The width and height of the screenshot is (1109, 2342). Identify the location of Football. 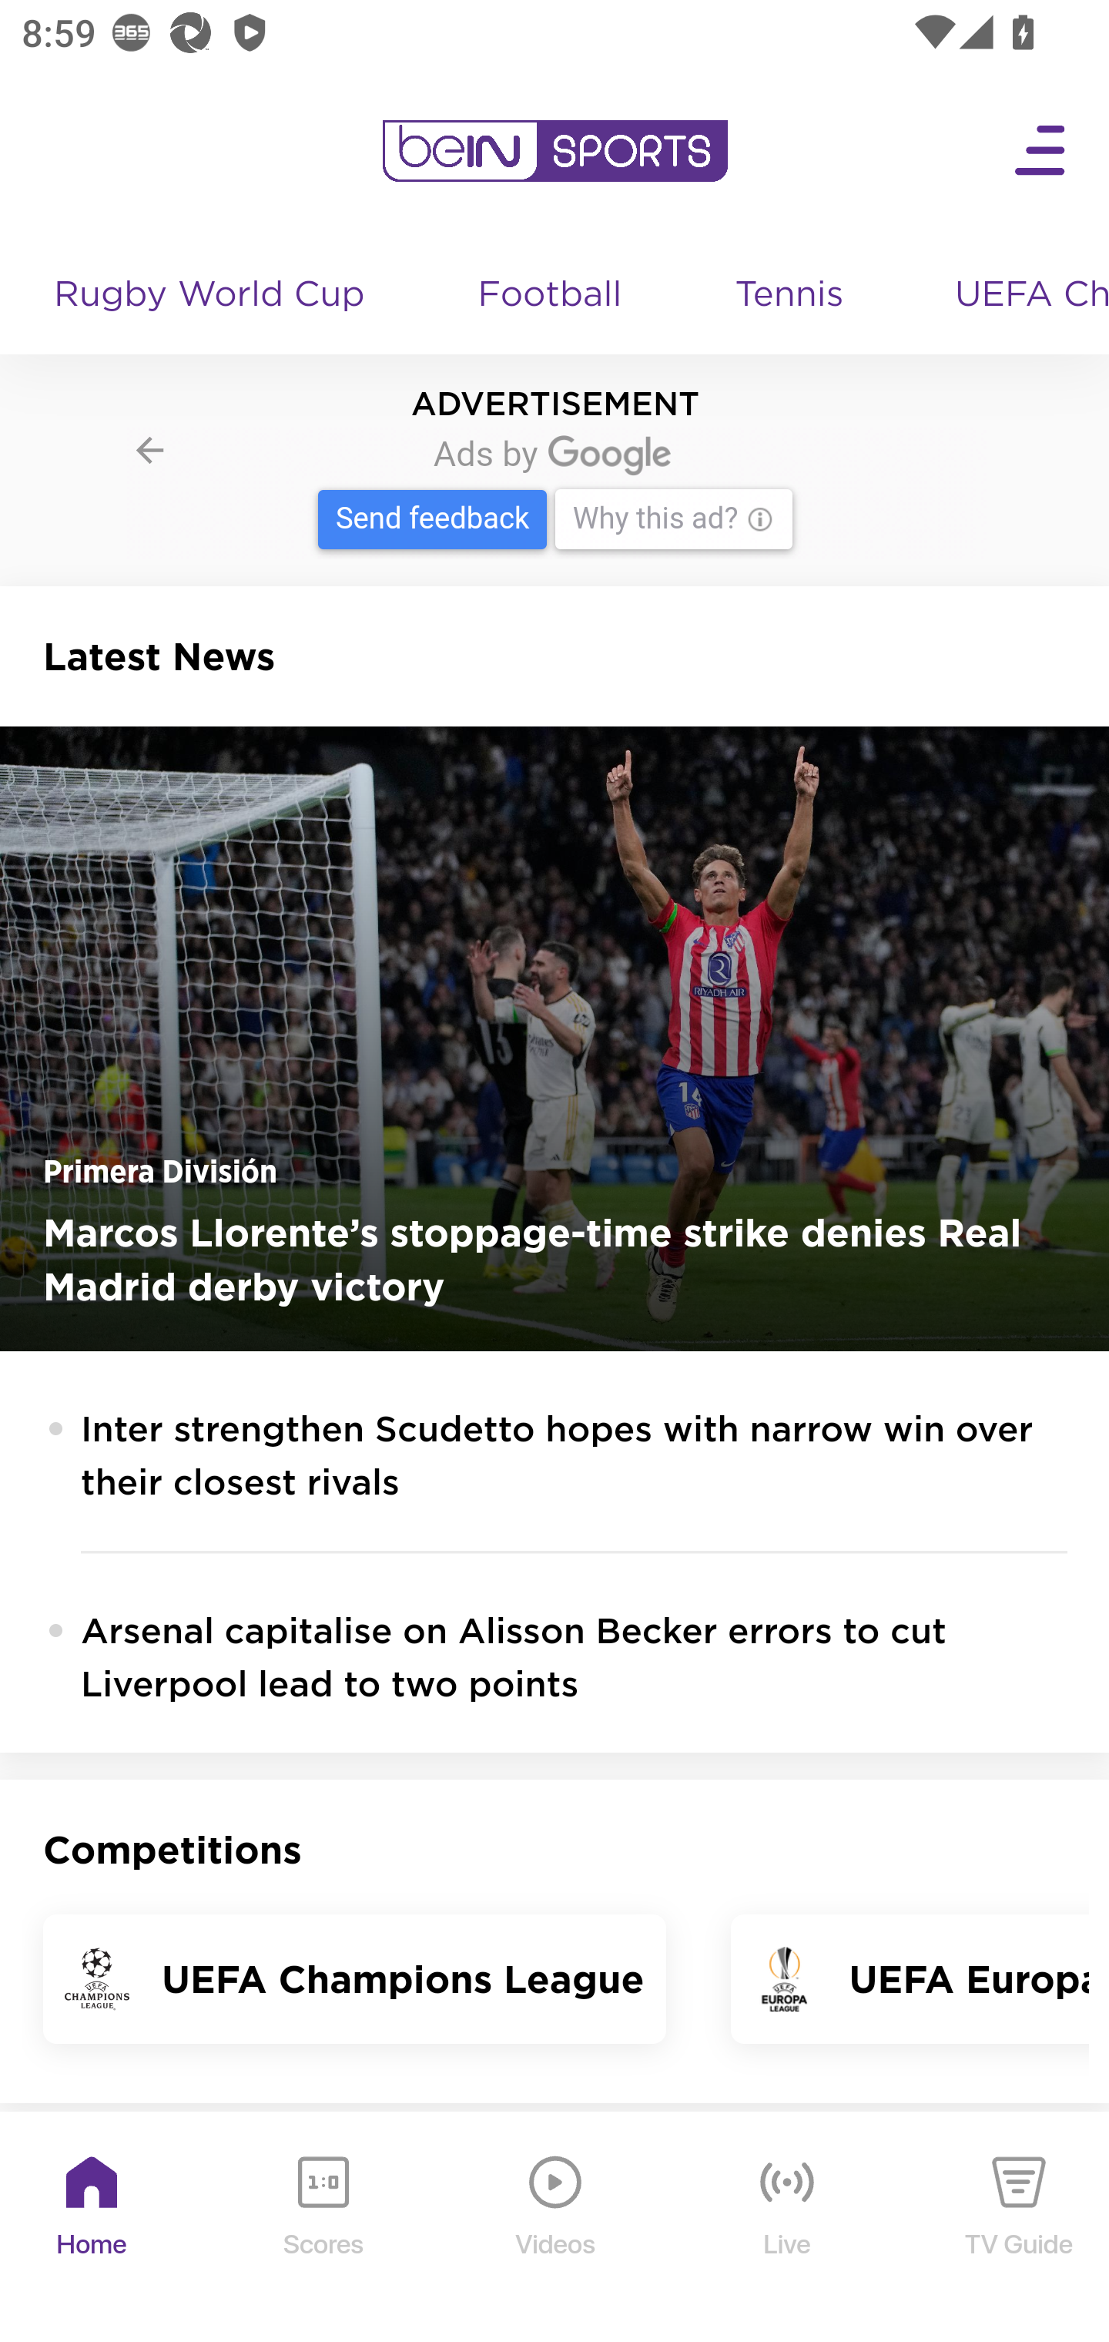
(551, 296).